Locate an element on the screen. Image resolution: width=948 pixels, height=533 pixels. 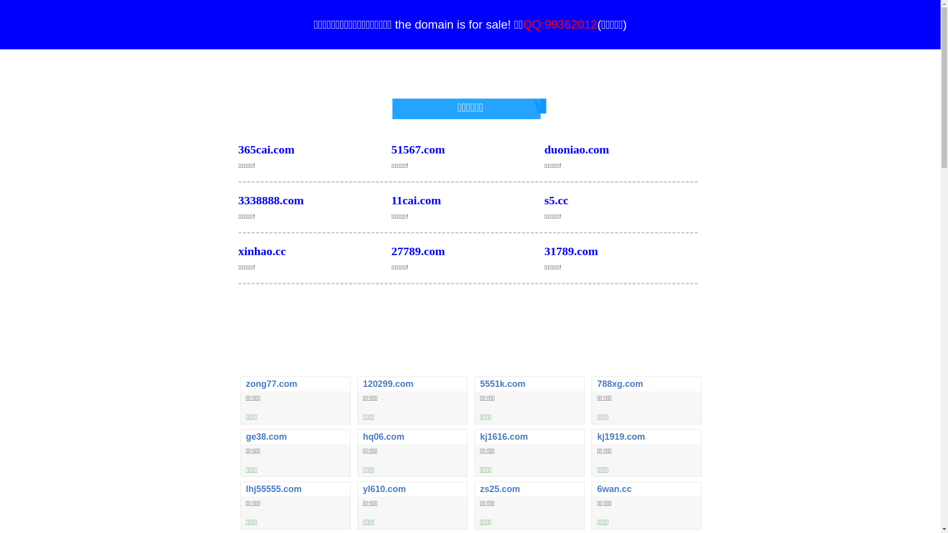
Advertisement is located at coordinates (470, 72).